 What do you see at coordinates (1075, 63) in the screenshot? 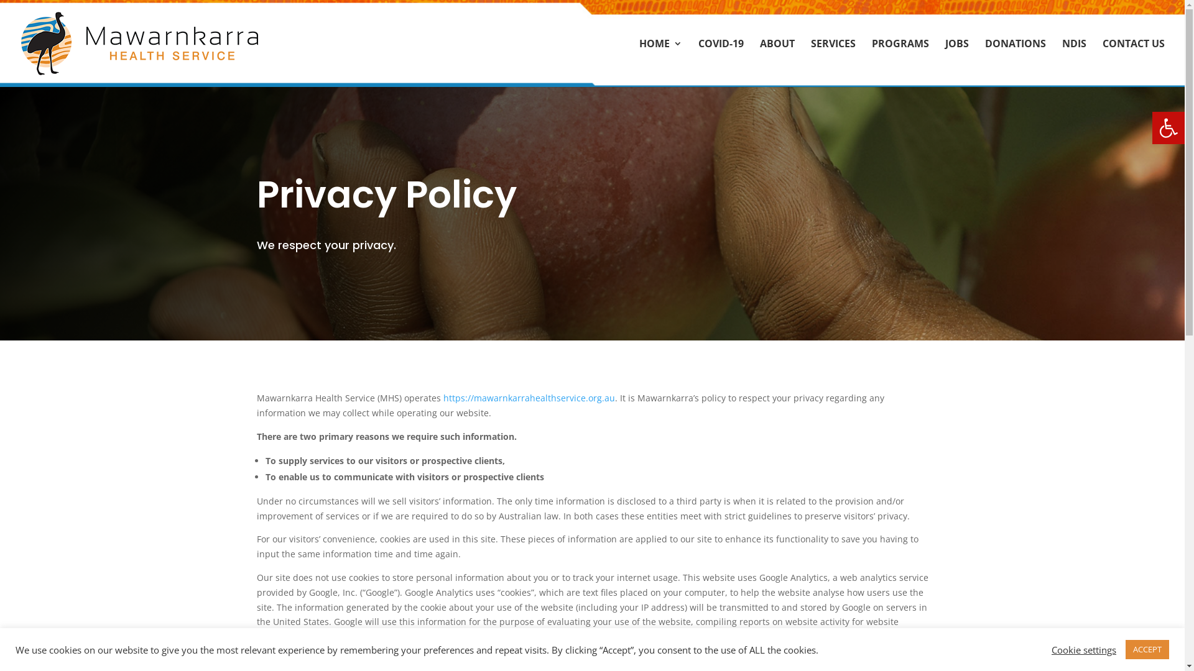
I see `NDIS` at bounding box center [1075, 63].